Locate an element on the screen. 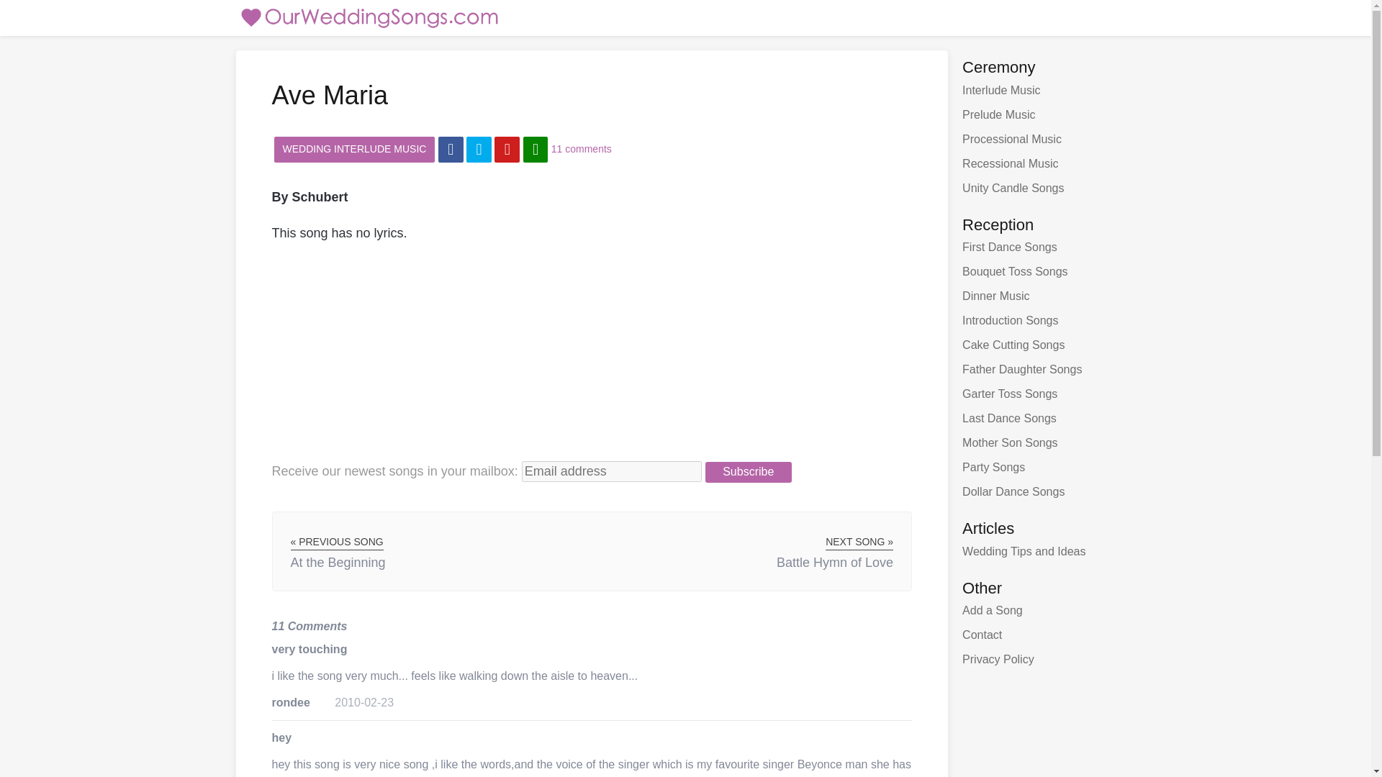 This screenshot has width=1382, height=777. Garter Toss Songs is located at coordinates (1048, 394).